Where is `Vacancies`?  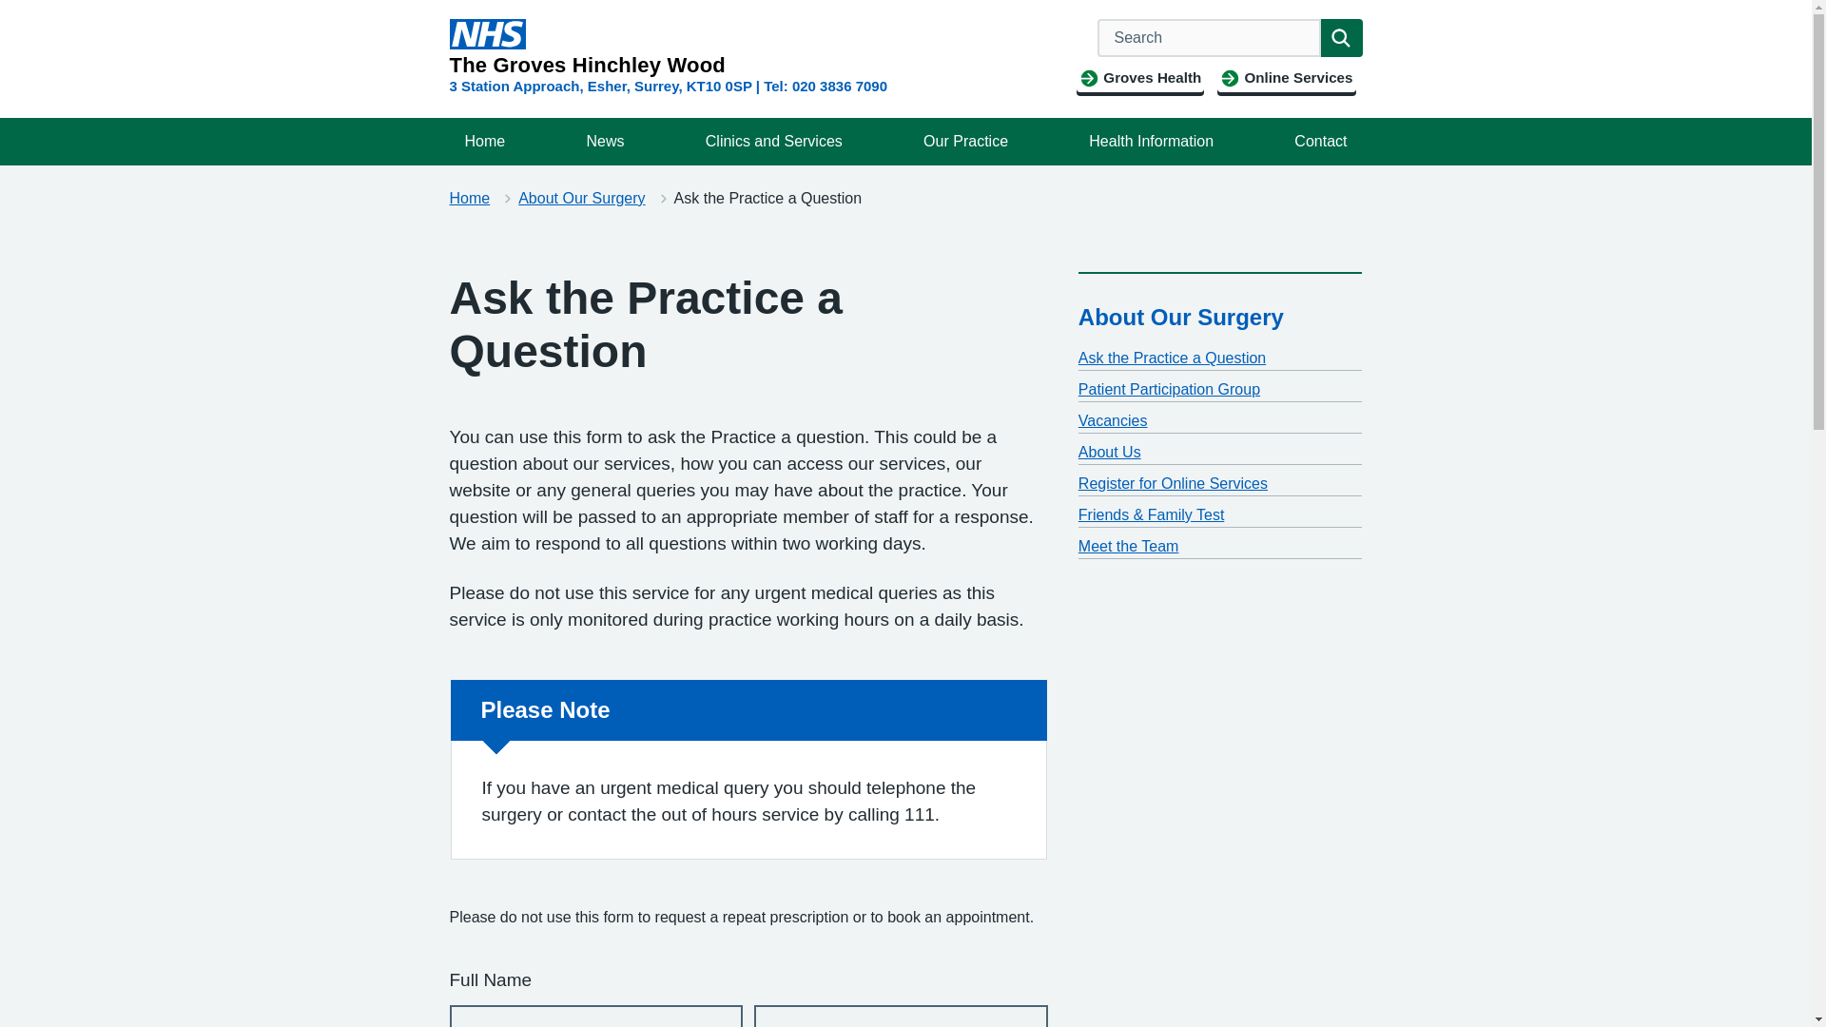
Vacancies is located at coordinates (1113, 420).